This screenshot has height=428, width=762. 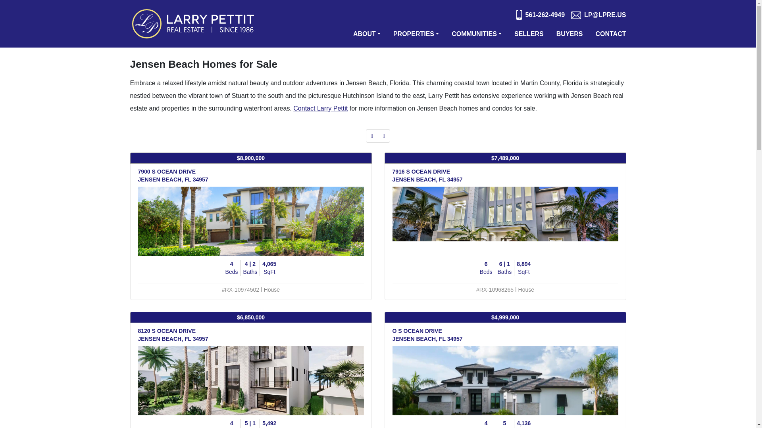 I want to click on CONTACT, so click(x=609, y=34).